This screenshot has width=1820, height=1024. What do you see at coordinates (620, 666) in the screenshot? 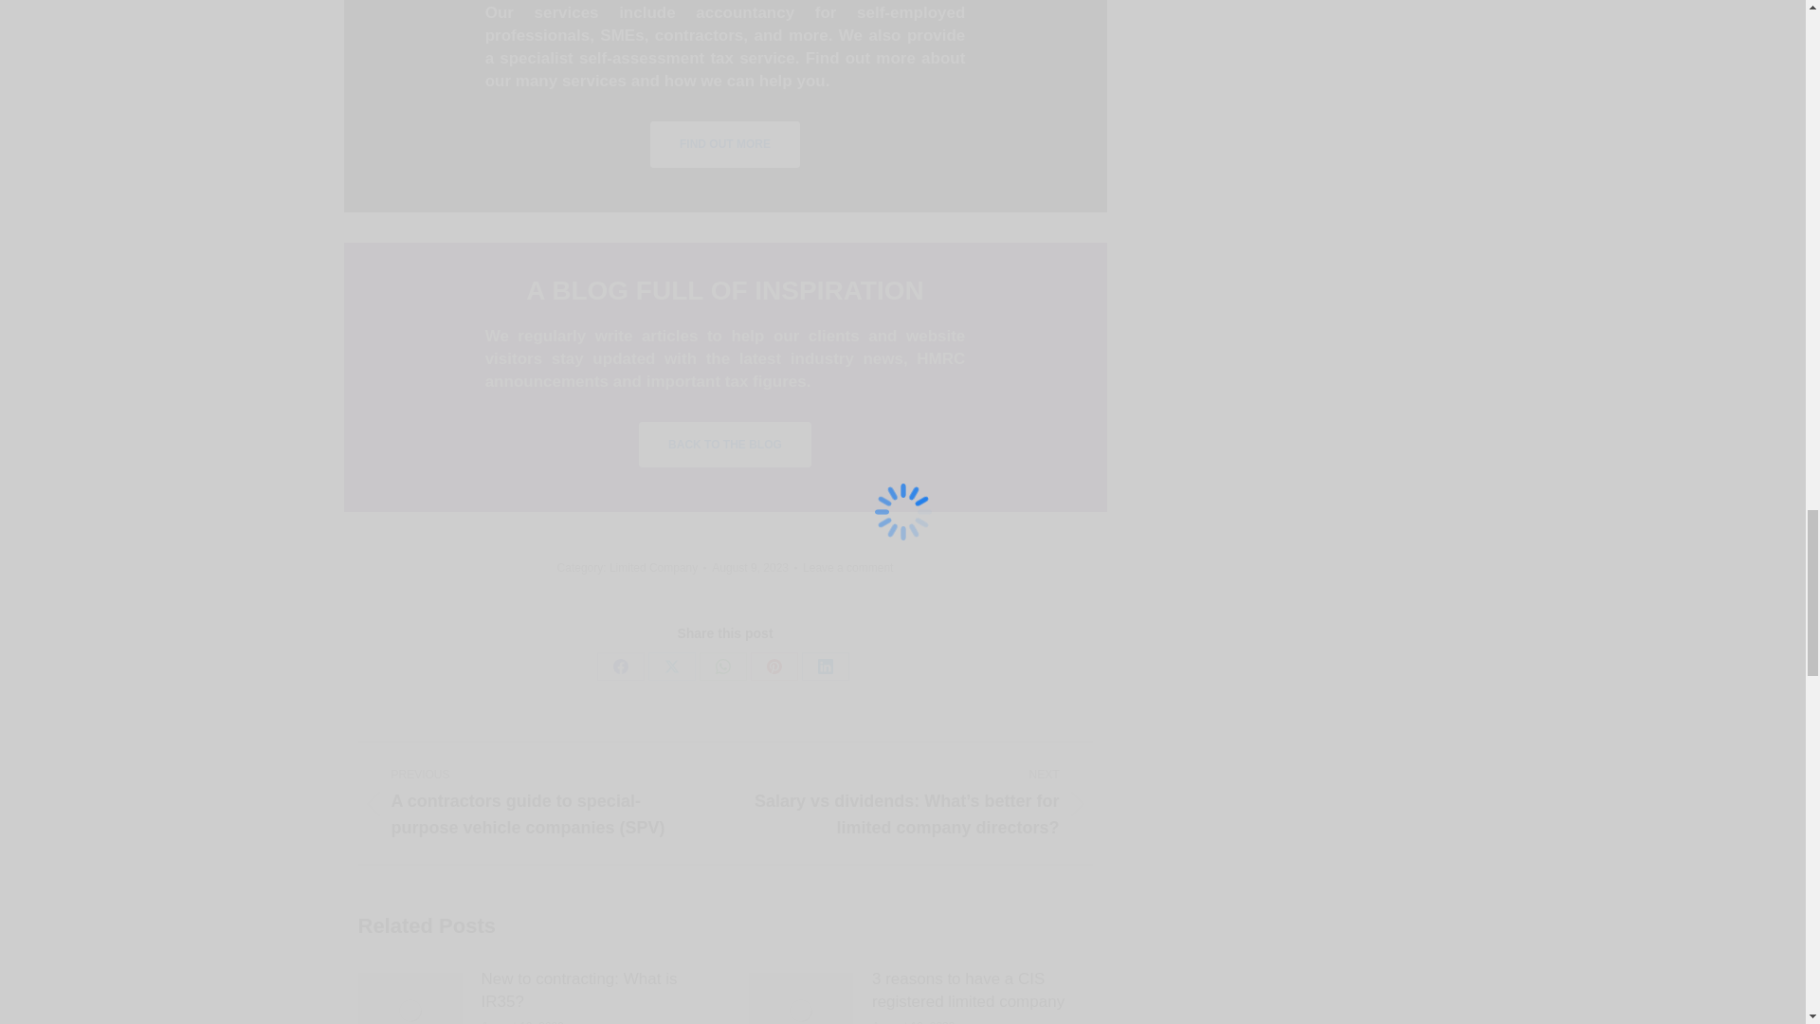
I see `Facebook` at bounding box center [620, 666].